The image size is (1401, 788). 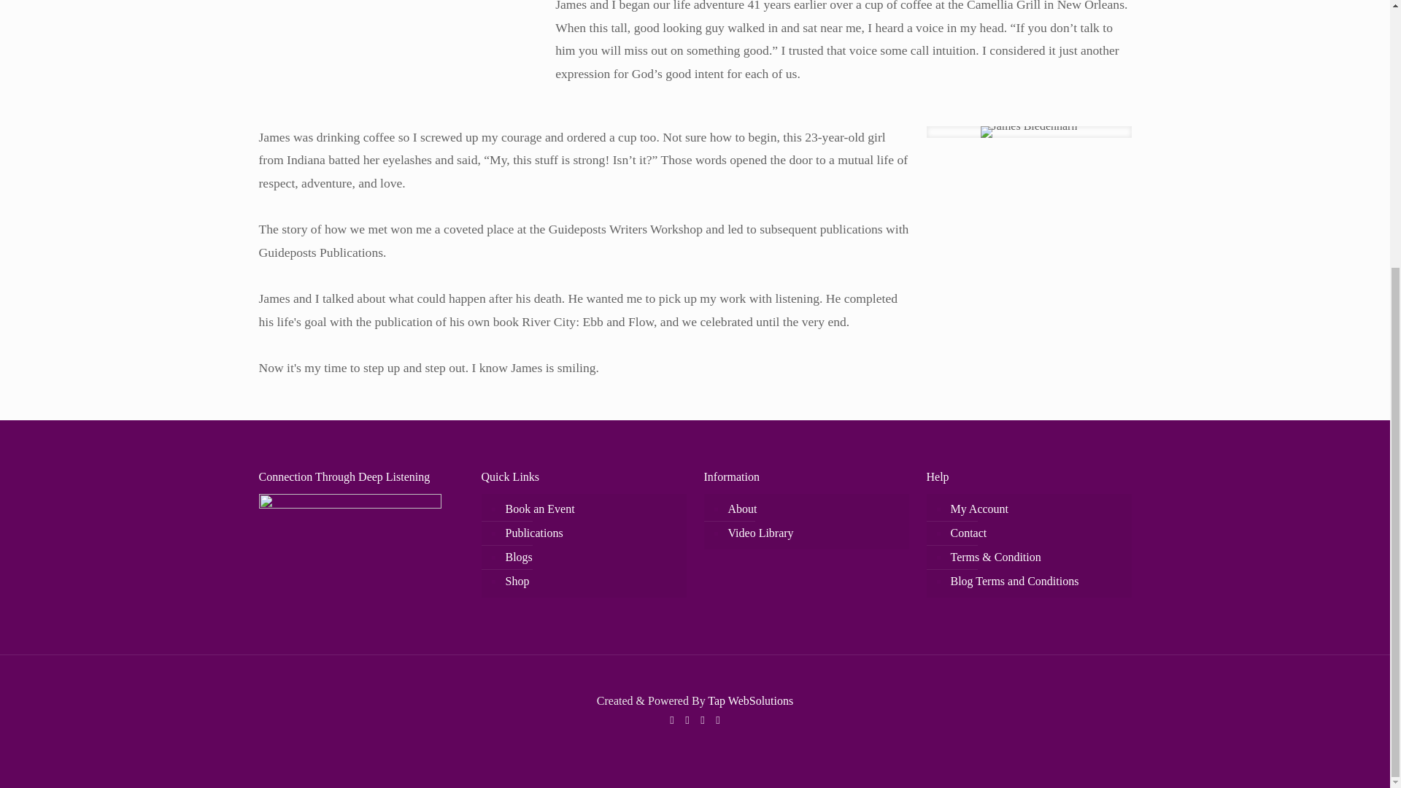 What do you see at coordinates (1036, 582) in the screenshot?
I see `Blog Terms and Conditions` at bounding box center [1036, 582].